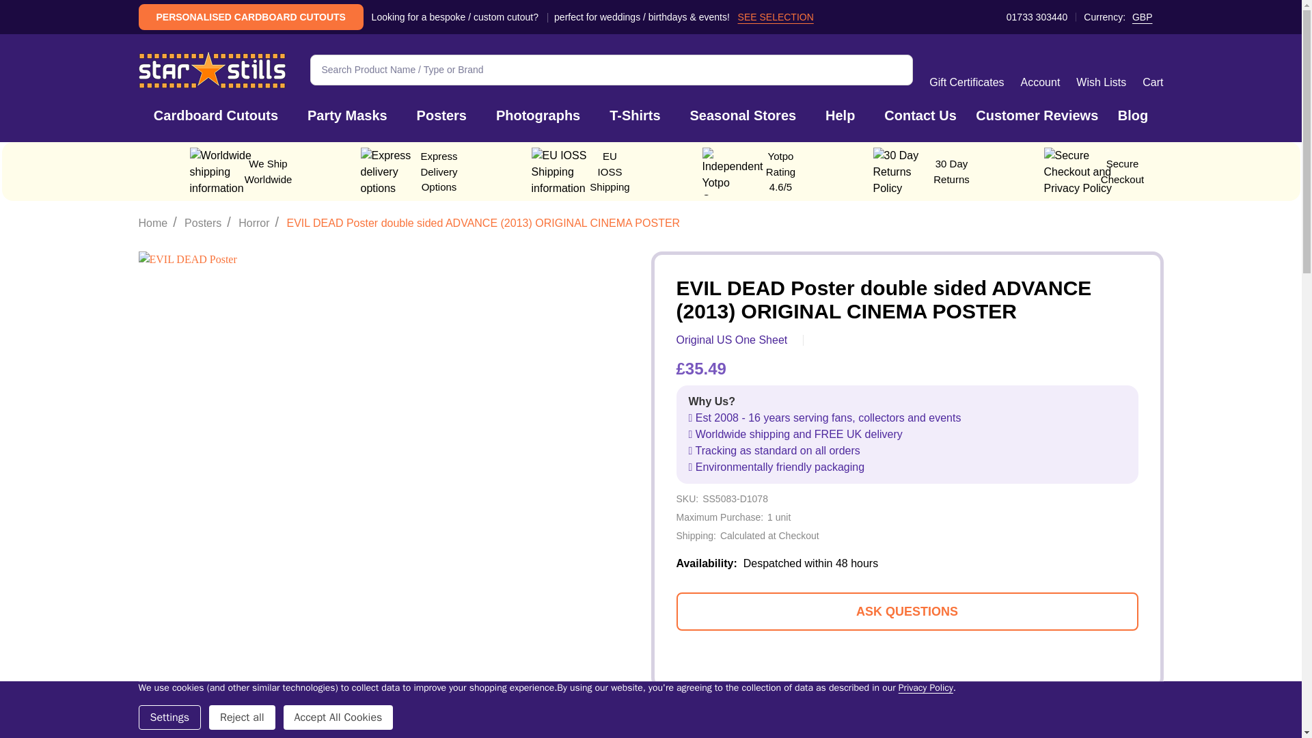 The height and width of the screenshot is (738, 1312). Describe the element at coordinates (1029, 16) in the screenshot. I see `Call Us: 01733 303440` at that location.